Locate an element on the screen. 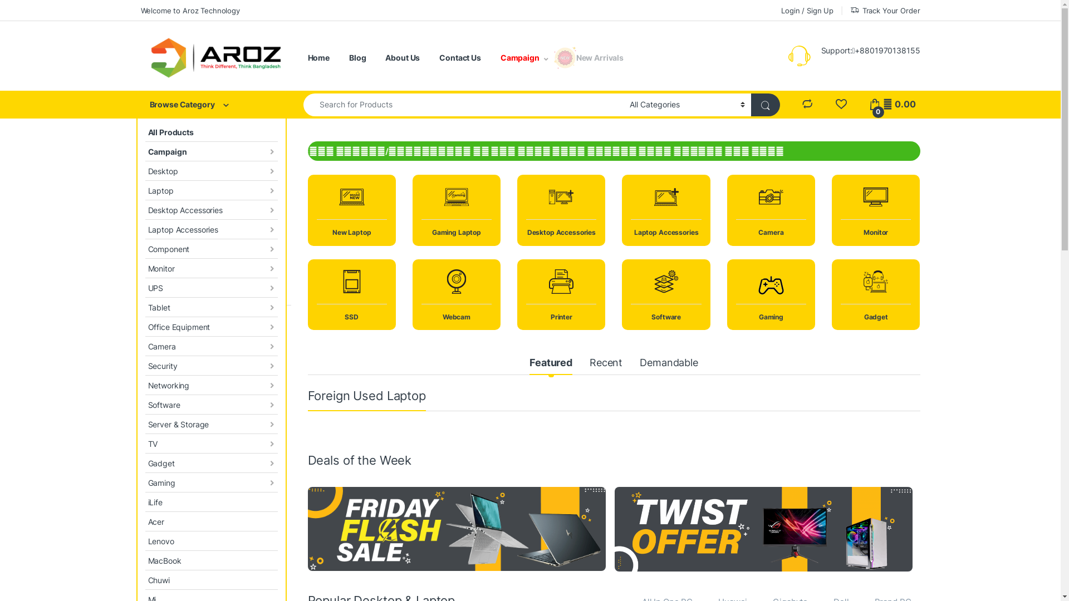  Home is located at coordinates (318, 58).